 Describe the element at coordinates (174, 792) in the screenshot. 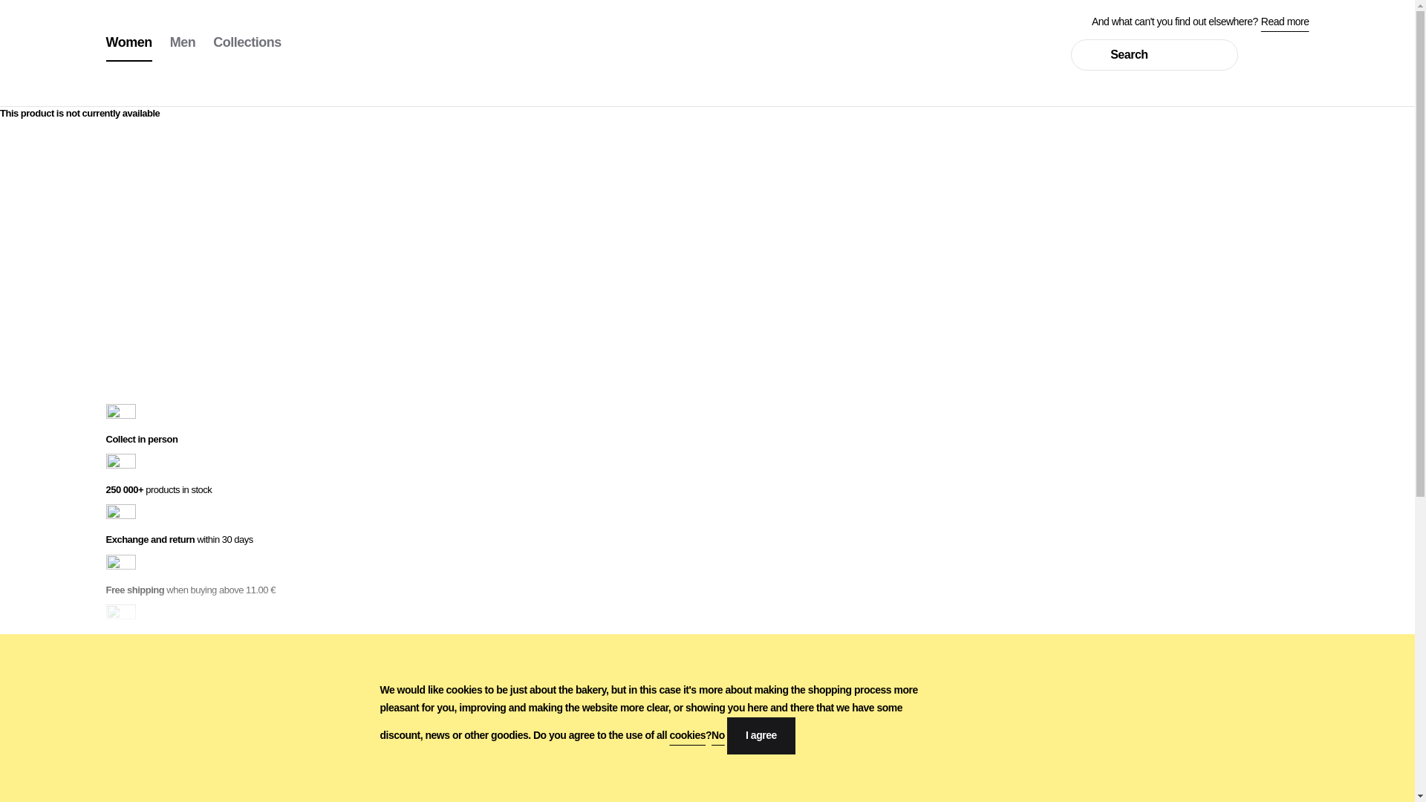

I see `Frequently asked questions` at that location.